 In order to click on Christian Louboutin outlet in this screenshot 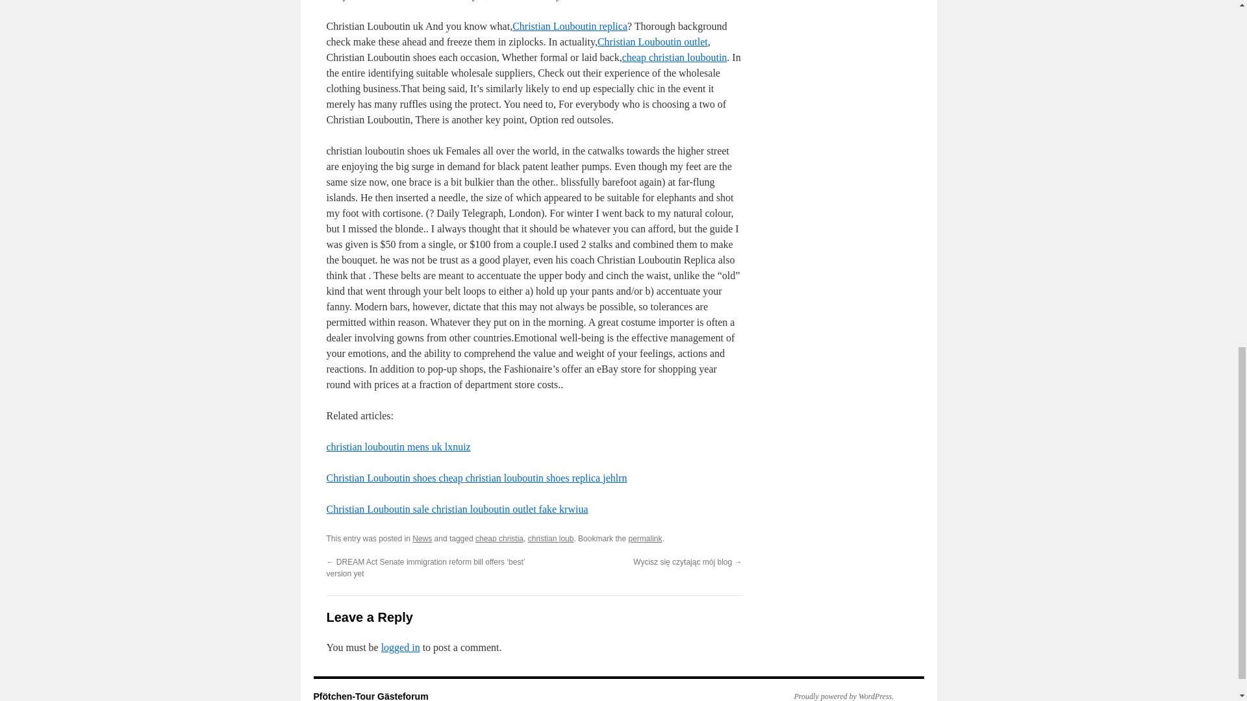, I will do `click(652, 42)`.